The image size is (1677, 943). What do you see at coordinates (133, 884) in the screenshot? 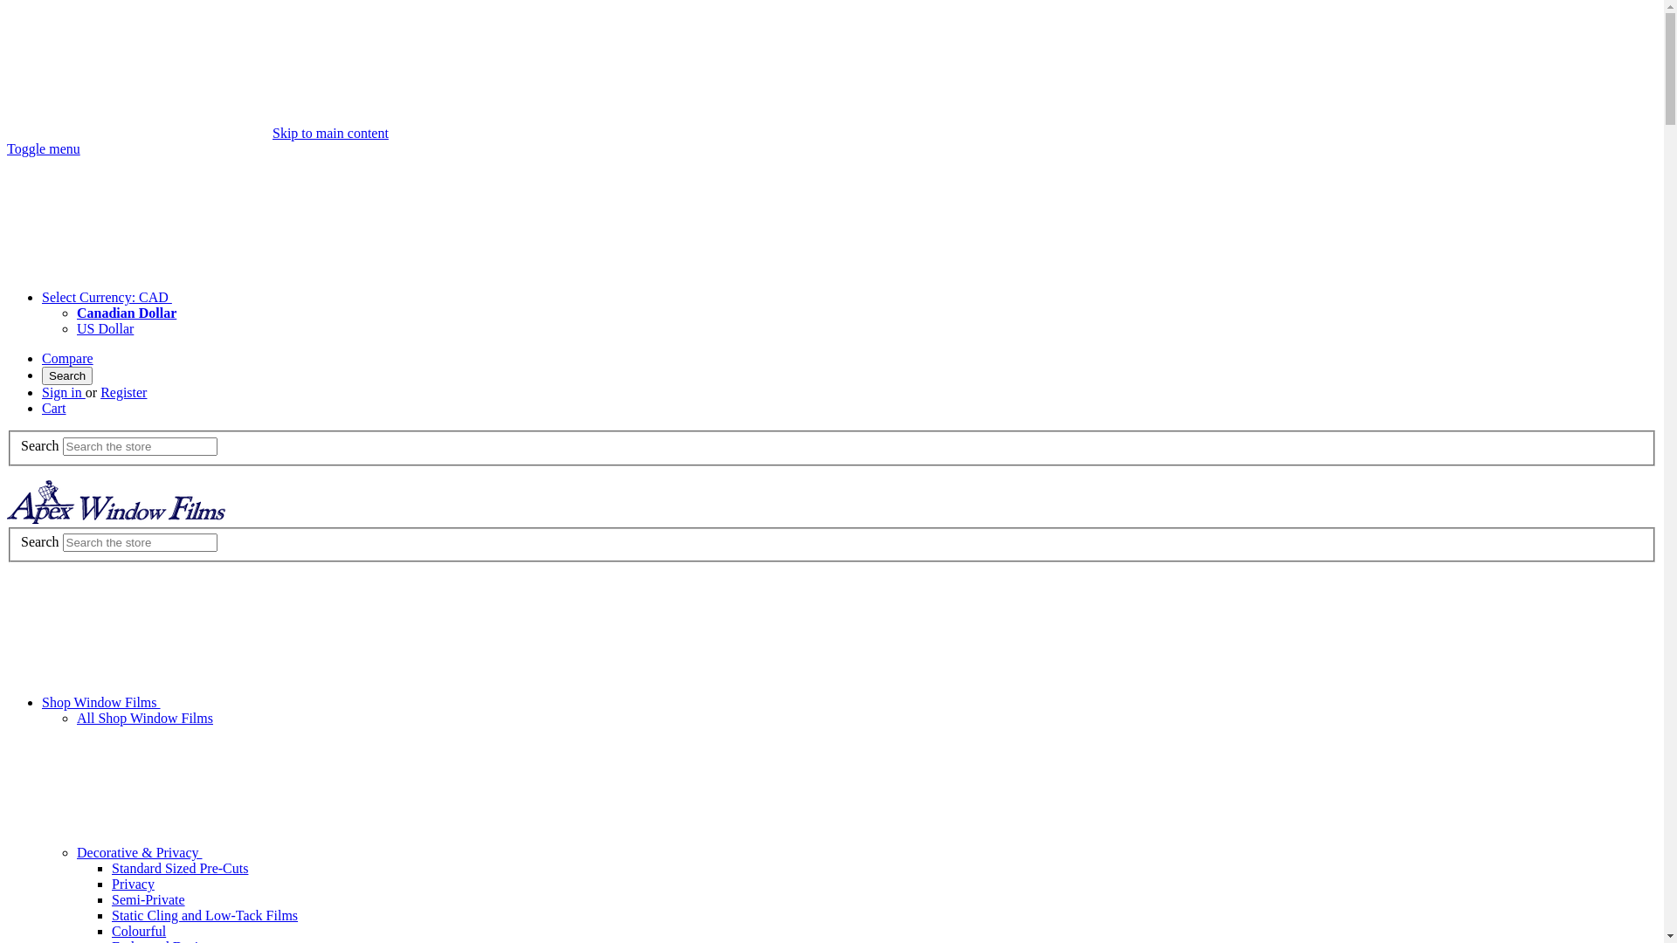
I see `Privacy` at bounding box center [133, 884].